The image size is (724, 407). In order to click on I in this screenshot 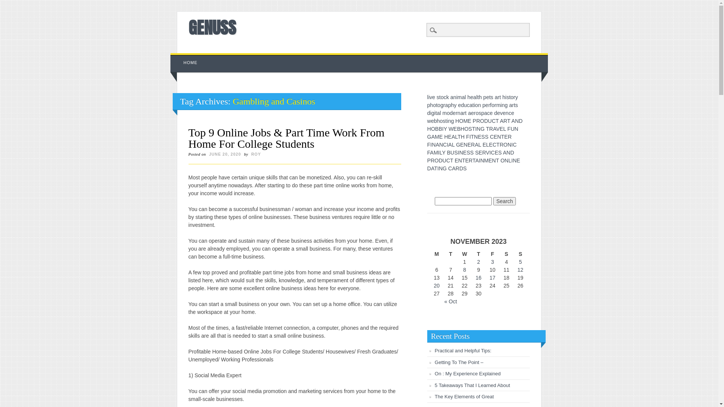, I will do `click(512, 161)`.